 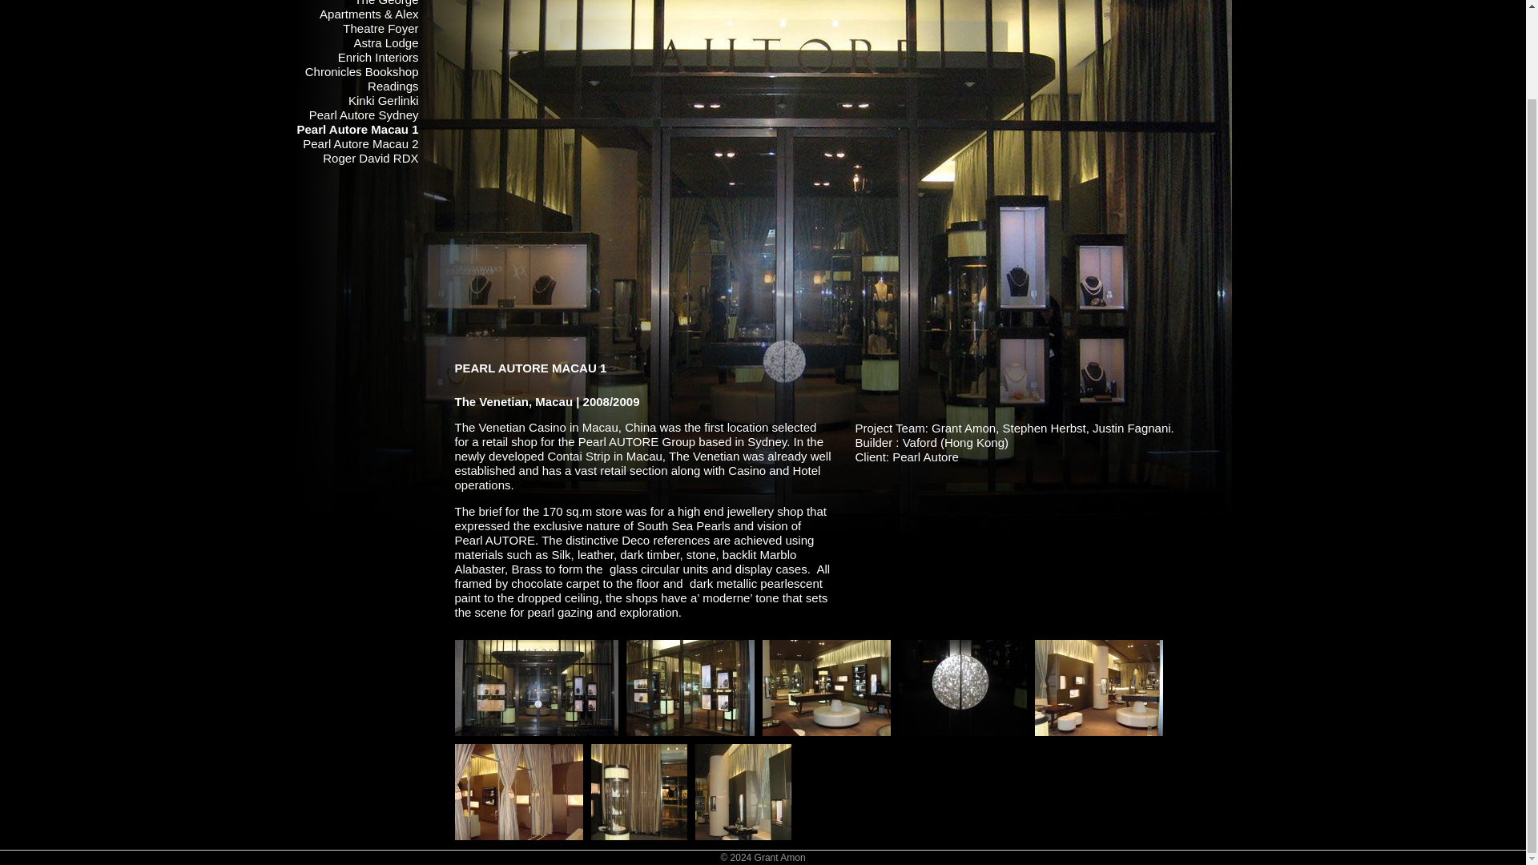 What do you see at coordinates (639, 790) in the screenshot?
I see `Pearl Autore Macau 1` at bounding box center [639, 790].